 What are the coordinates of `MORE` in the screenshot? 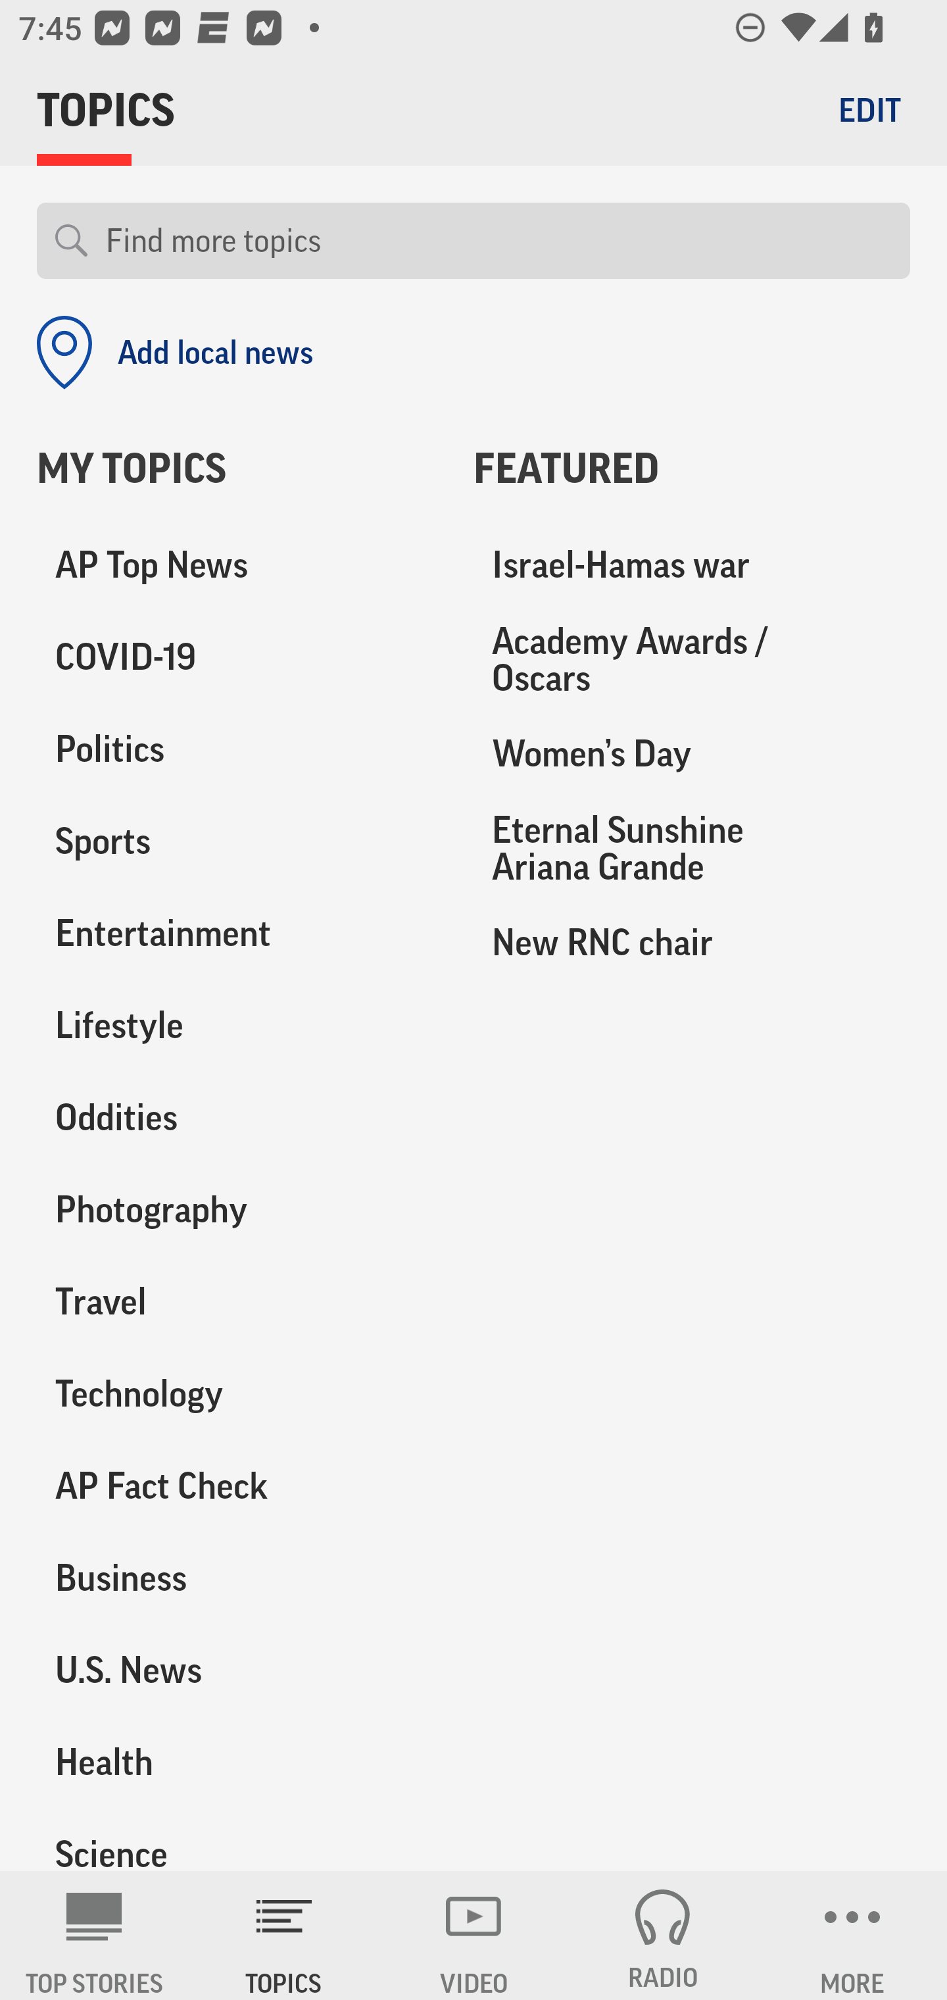 It's located at (852, 1936).